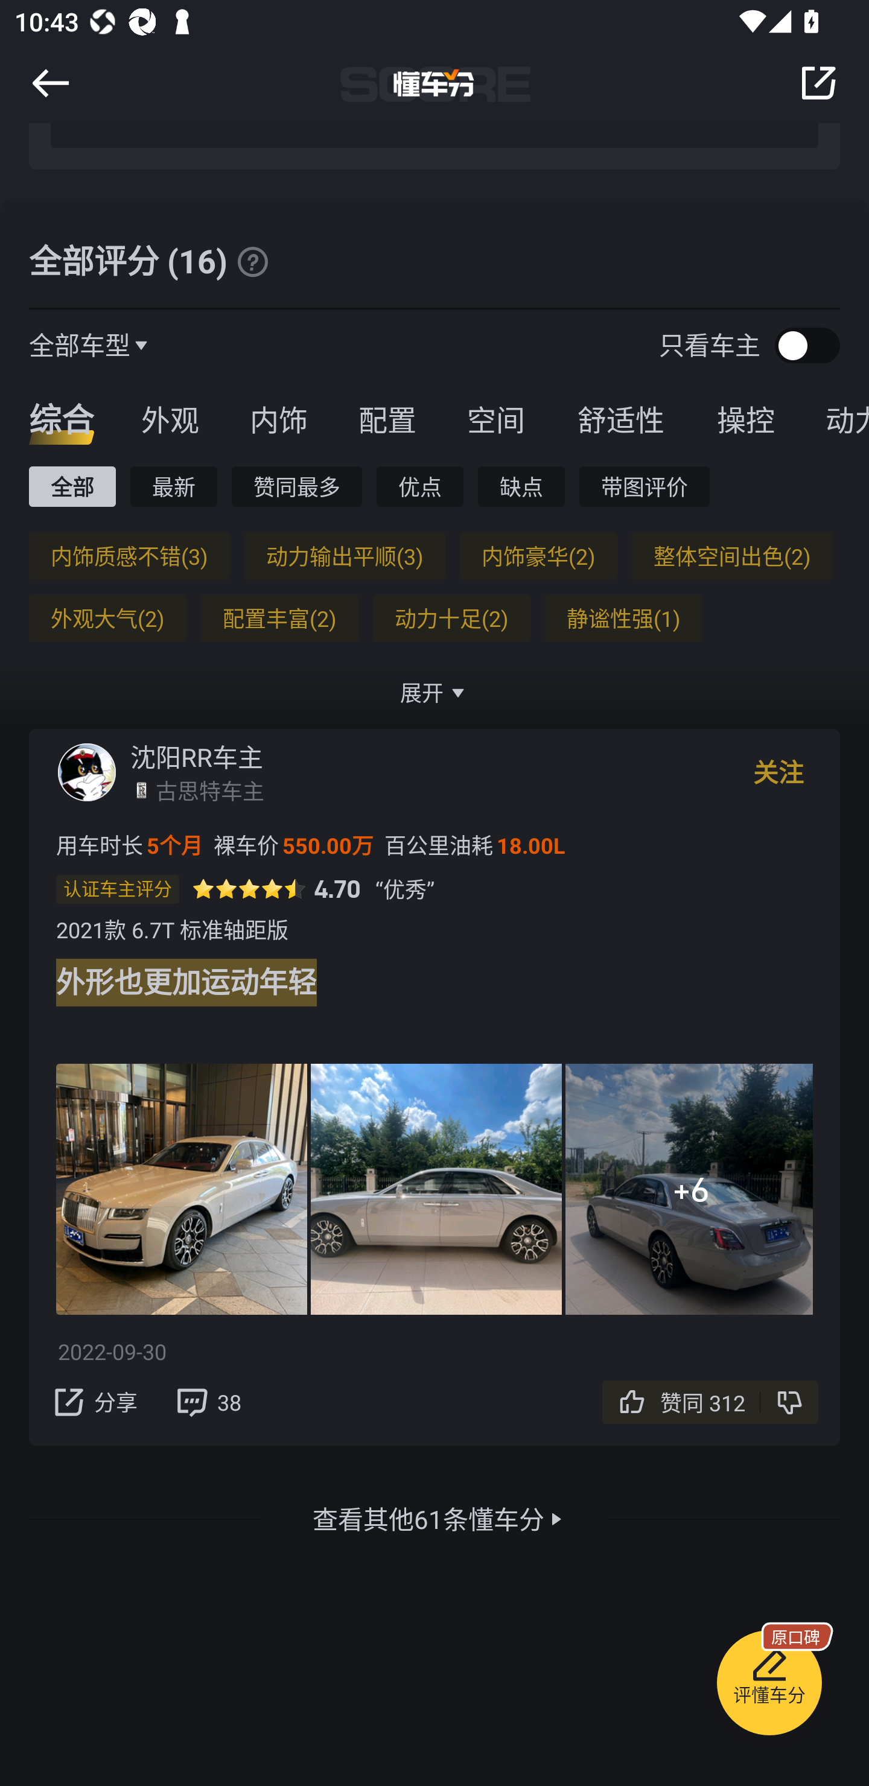  Describe the element at coordinates (209, 790) in the screenshot. I see `古思特车主` at that location.